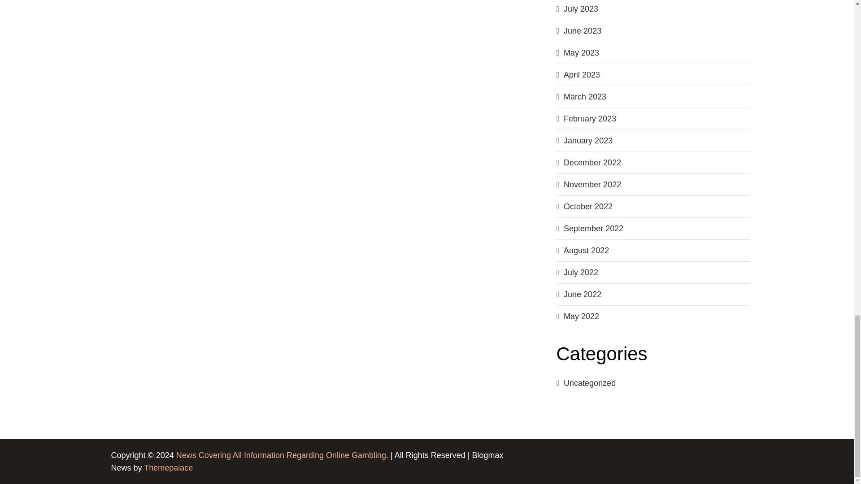  I want to click on February 2023, so click(590, 118).